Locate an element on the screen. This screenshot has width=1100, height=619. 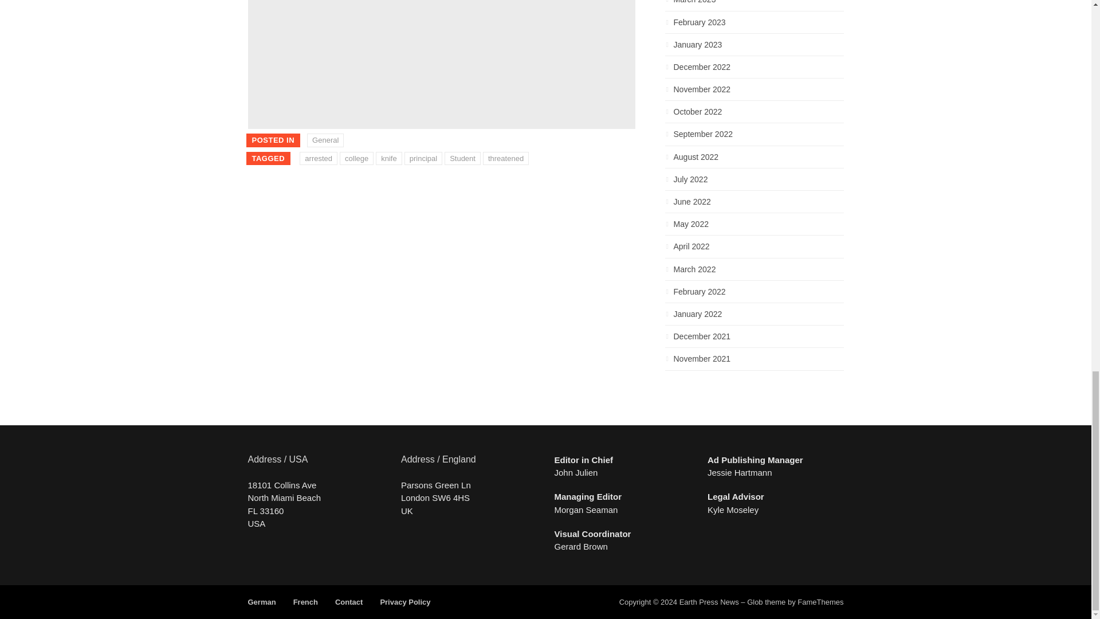
knife is located at coordinates (388, 158).